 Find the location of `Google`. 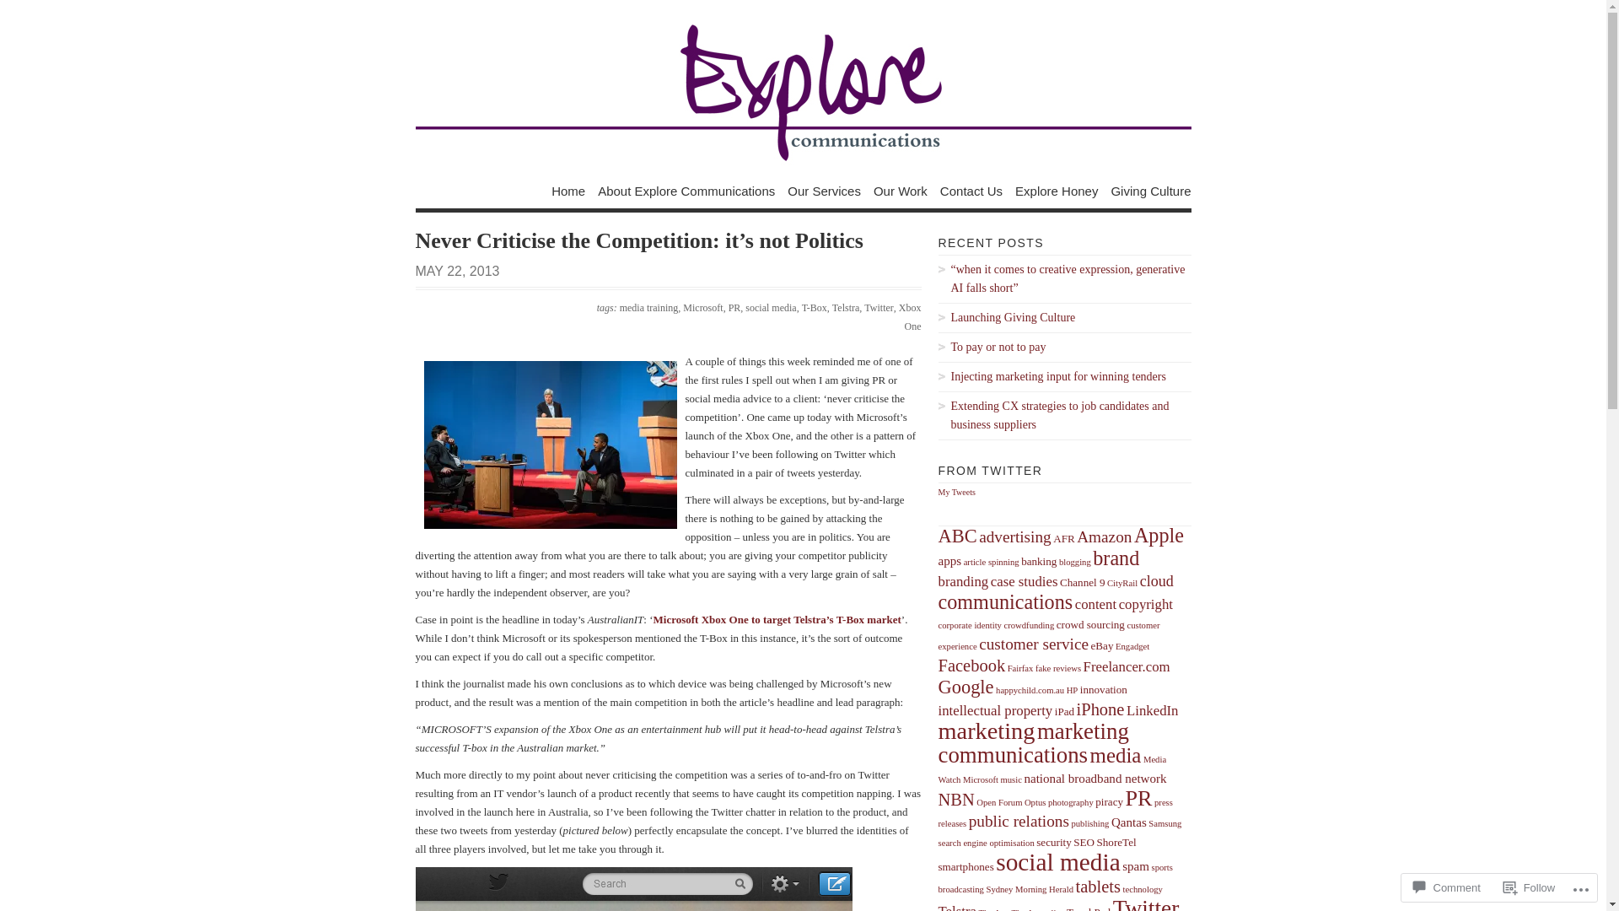

Google is located at coordinates (965, 687).